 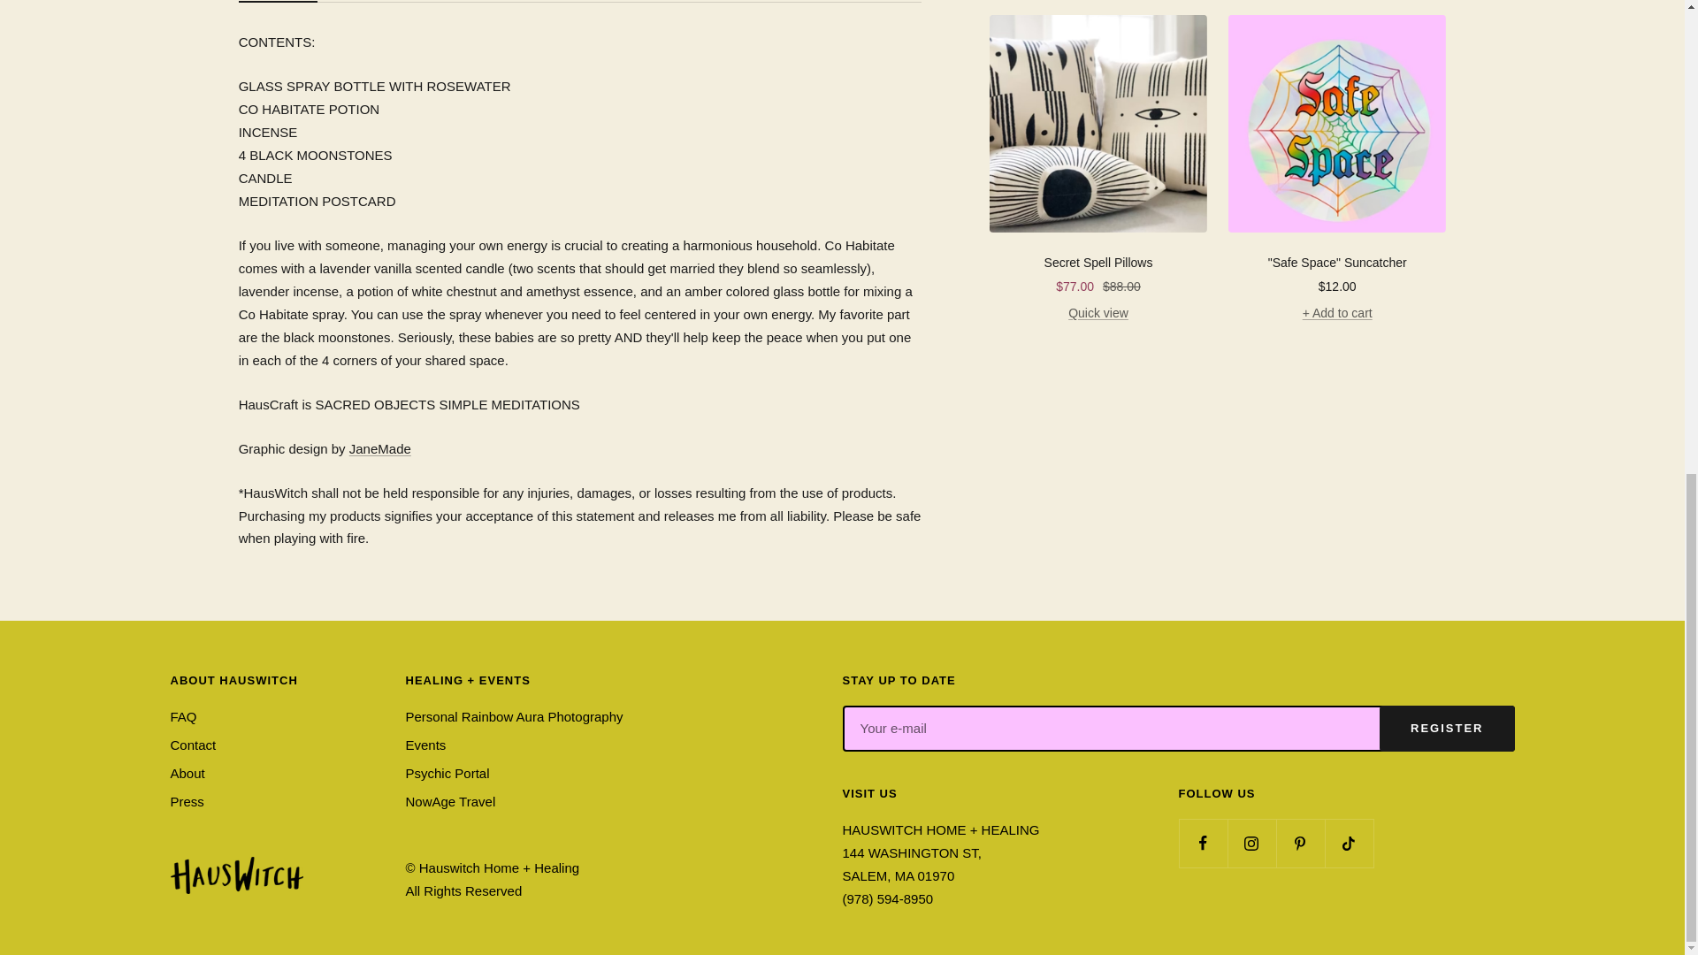 What do you see at coordinates (380, 448) in the screenshot?
I see `JaneMade` at bounding box center [380, 448].